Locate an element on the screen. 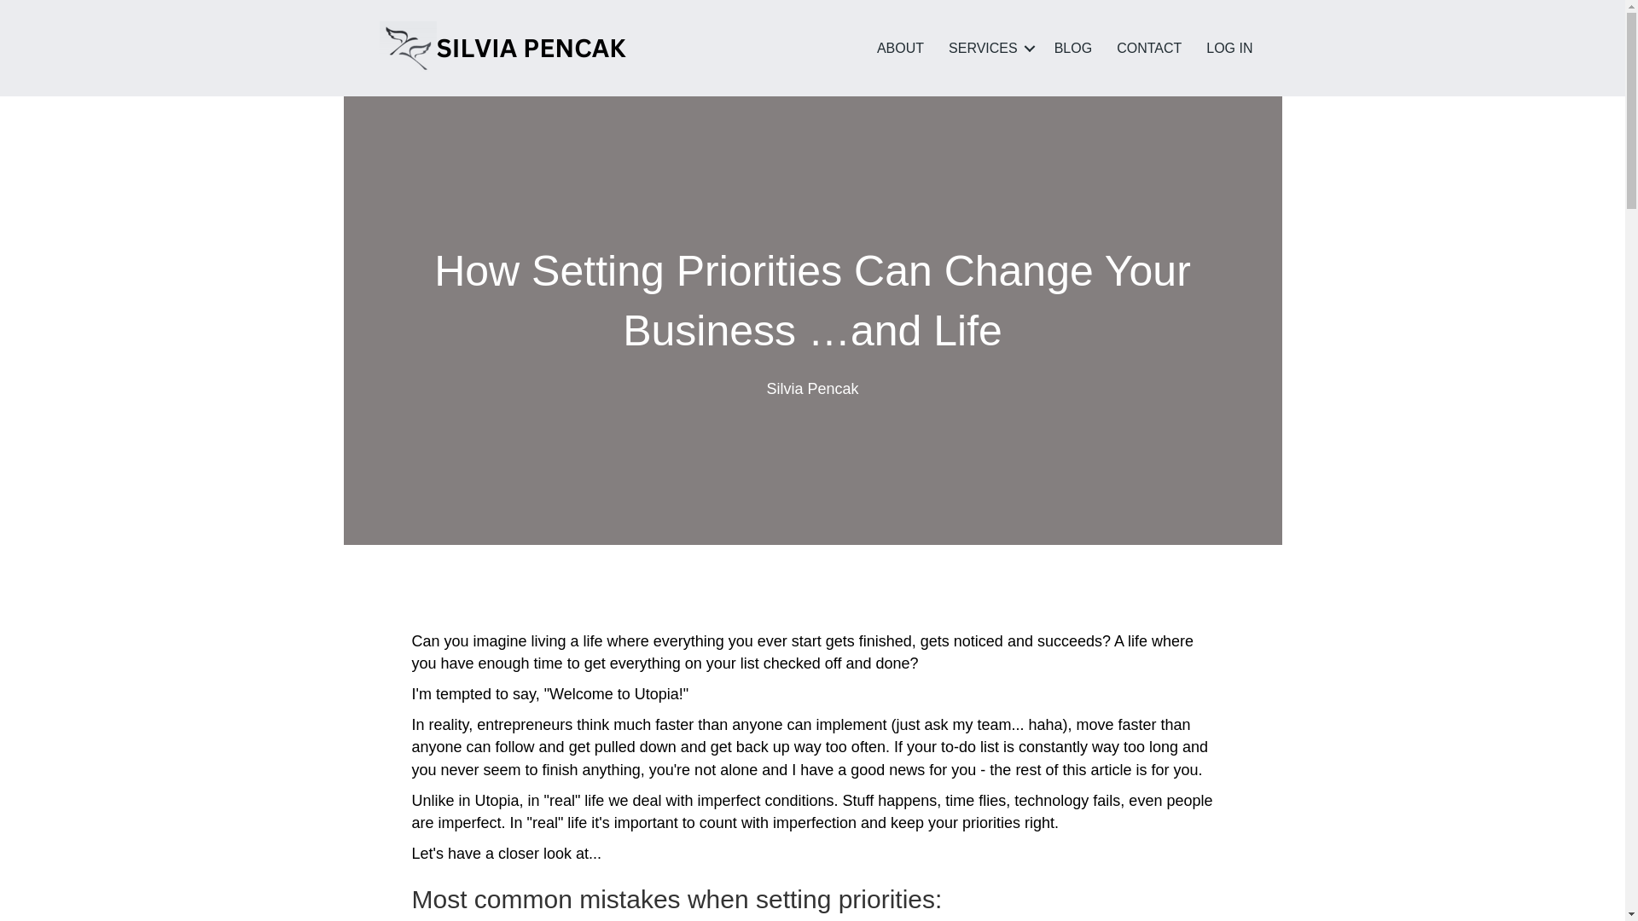  Silvia Pencak Logo Black is located at coordinates (507, 48).